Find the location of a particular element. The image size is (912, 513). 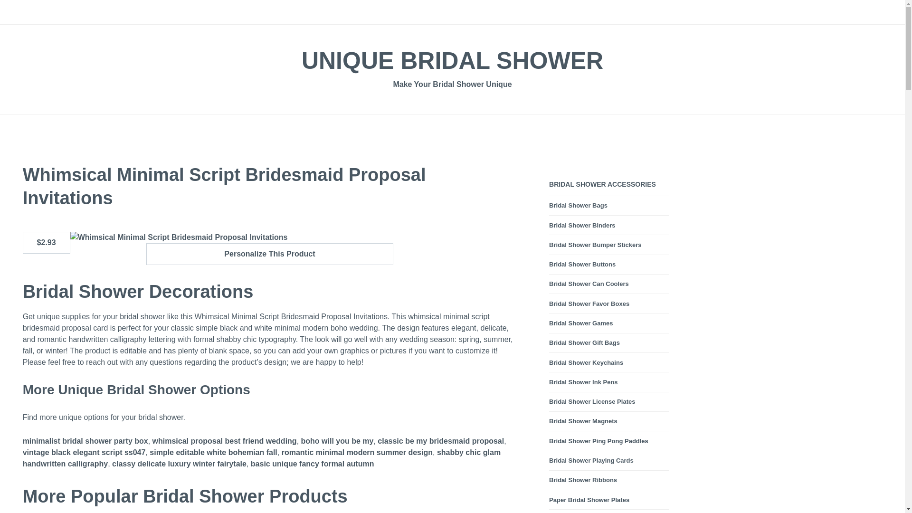

Bridal Shower Bags is located at coordinates (578, 205).